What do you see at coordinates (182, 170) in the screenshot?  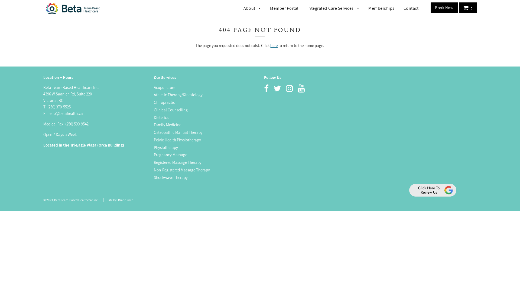 I see `Non-Registered Massage Therapy` at bounding box center [182, 170].